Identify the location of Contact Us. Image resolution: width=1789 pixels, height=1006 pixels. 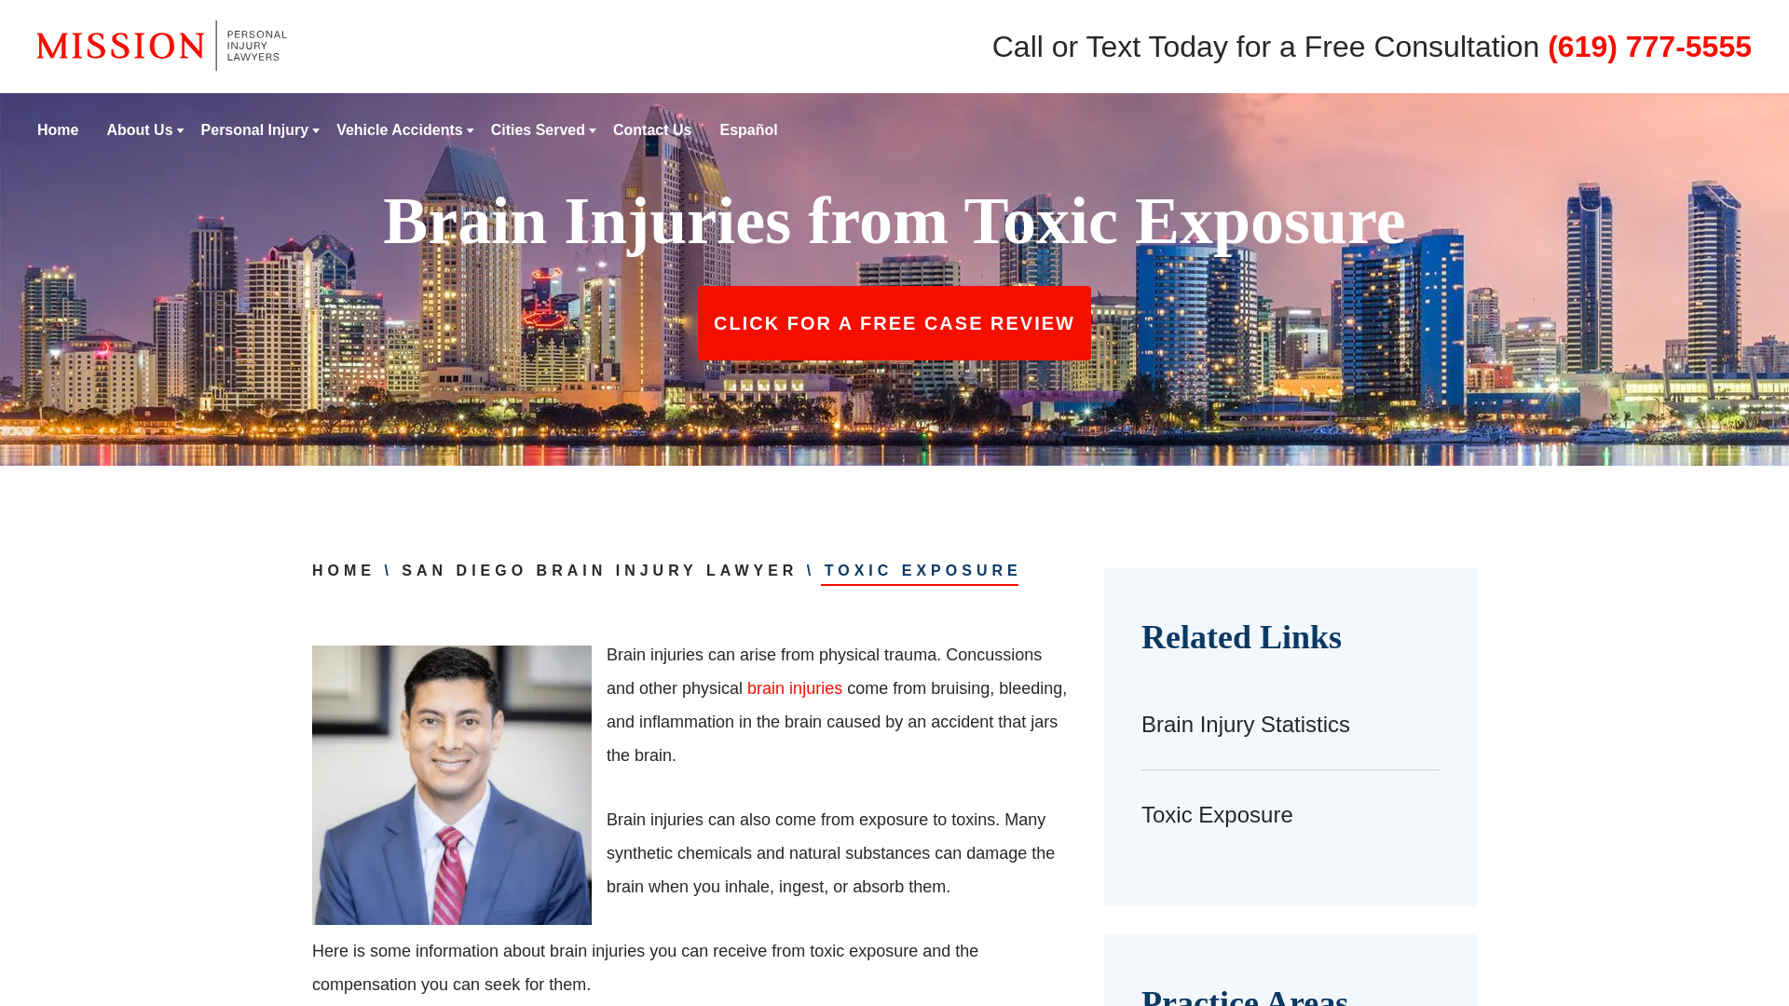
(652, 129).